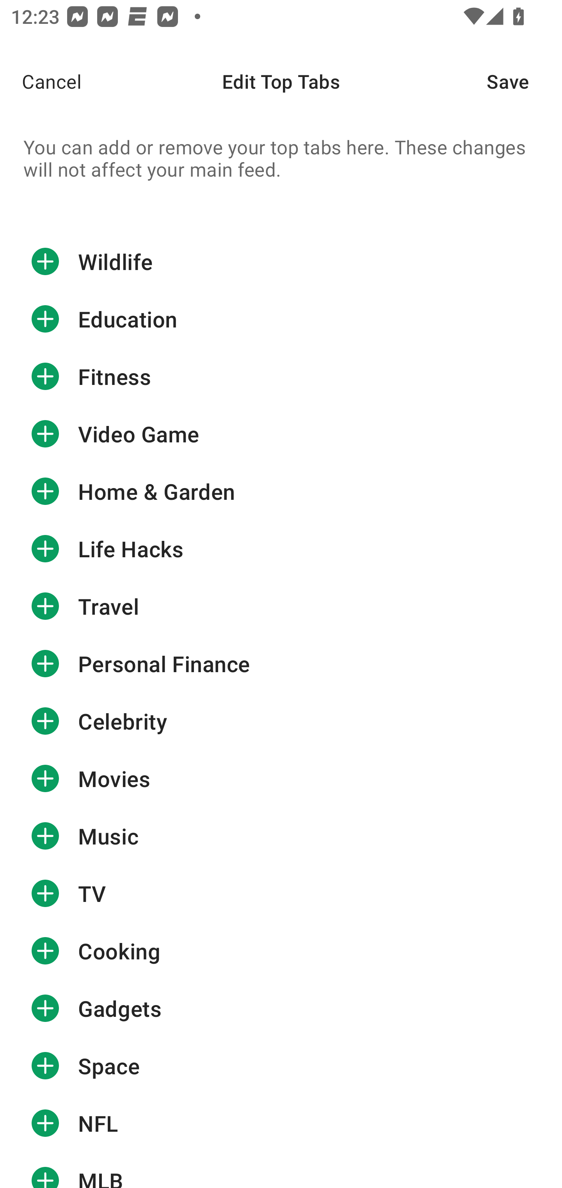 Image resolution: width=562 pixels, height=1188 pixels. I want to click on Education, so click(281, 319).